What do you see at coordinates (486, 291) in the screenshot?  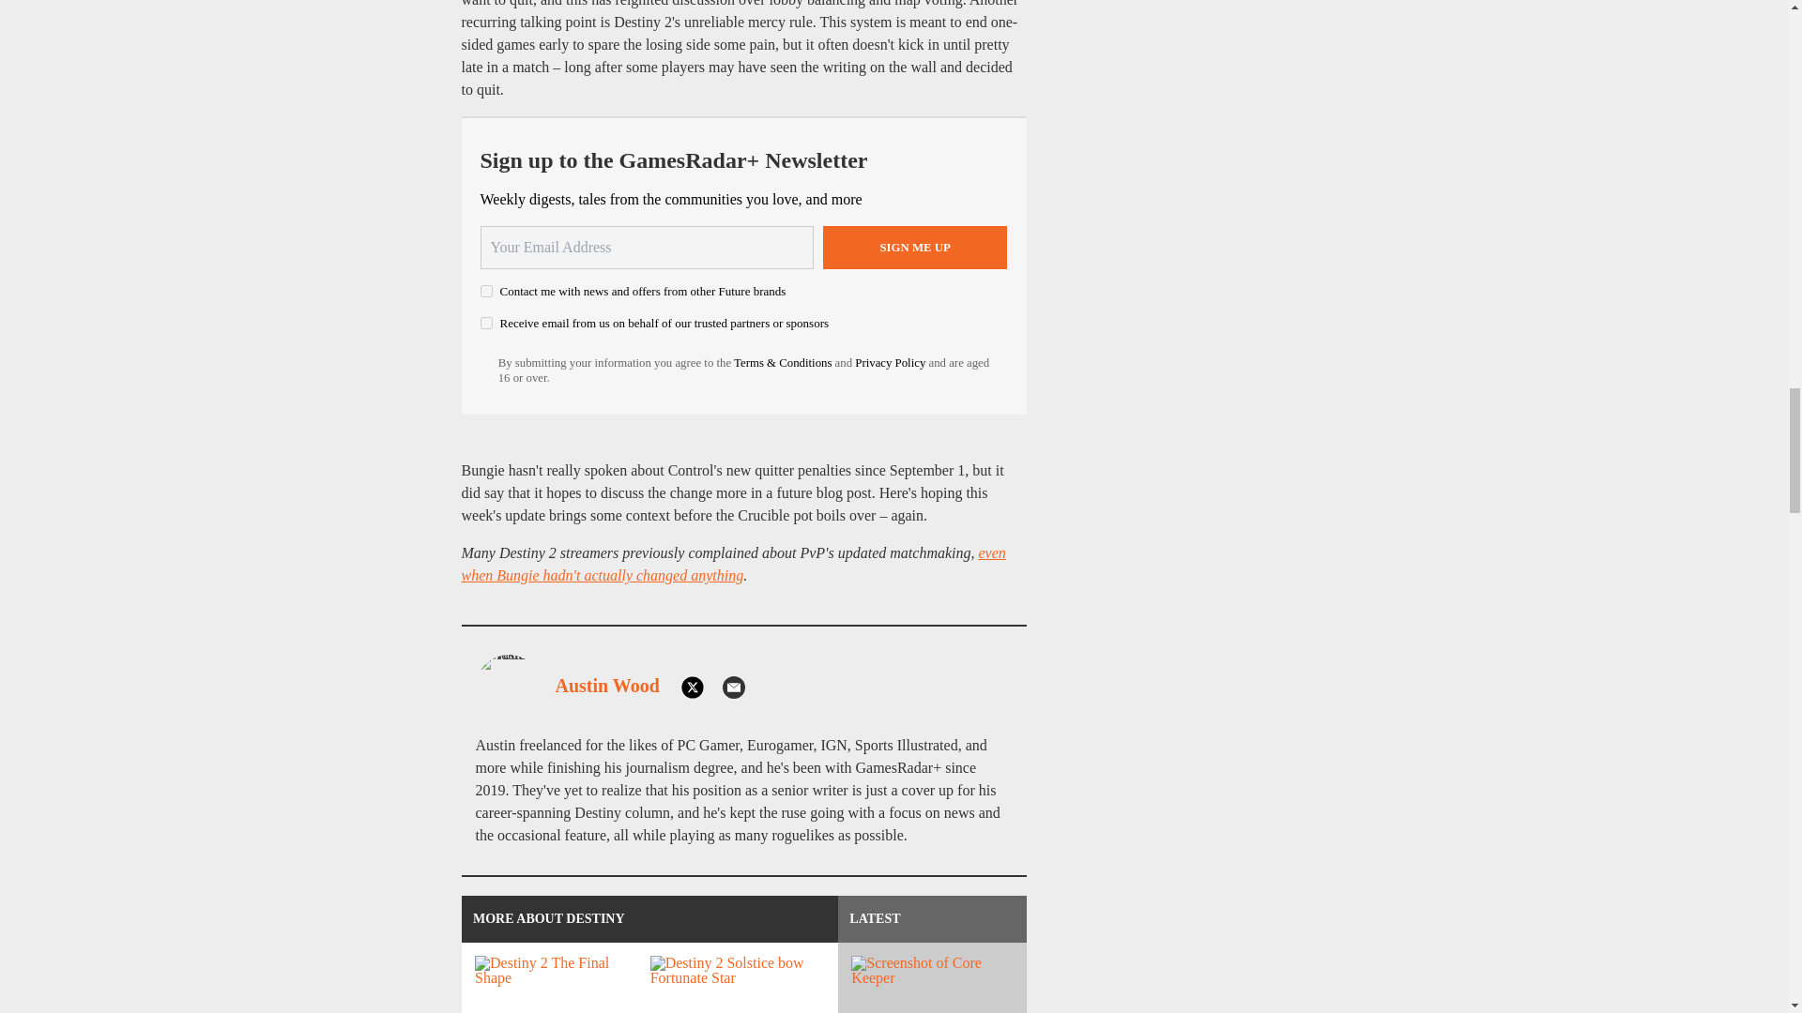 I see `on` at bounding box center [486, 291].